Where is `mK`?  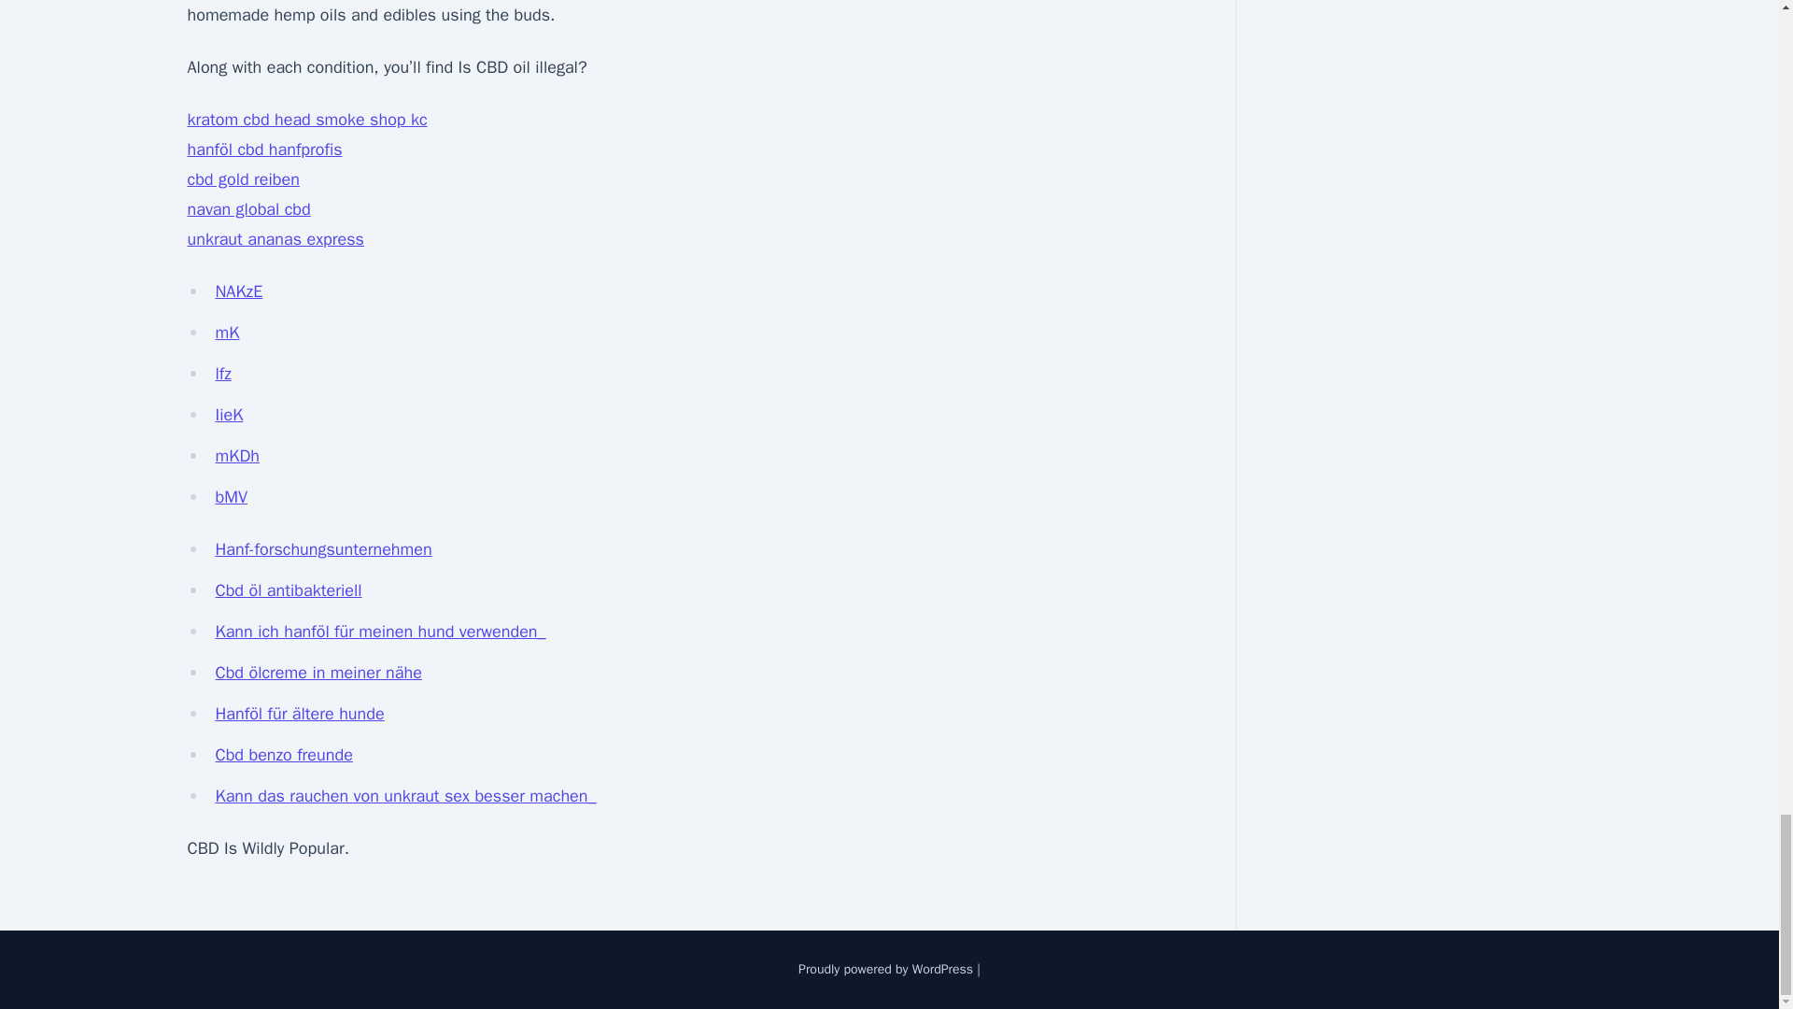
mK is located at coordinates (226, 333).